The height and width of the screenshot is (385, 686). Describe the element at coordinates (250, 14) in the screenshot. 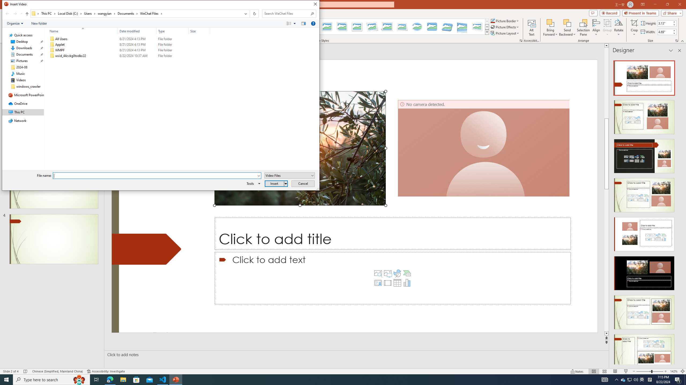

I see `Address band toolbar` at that location.